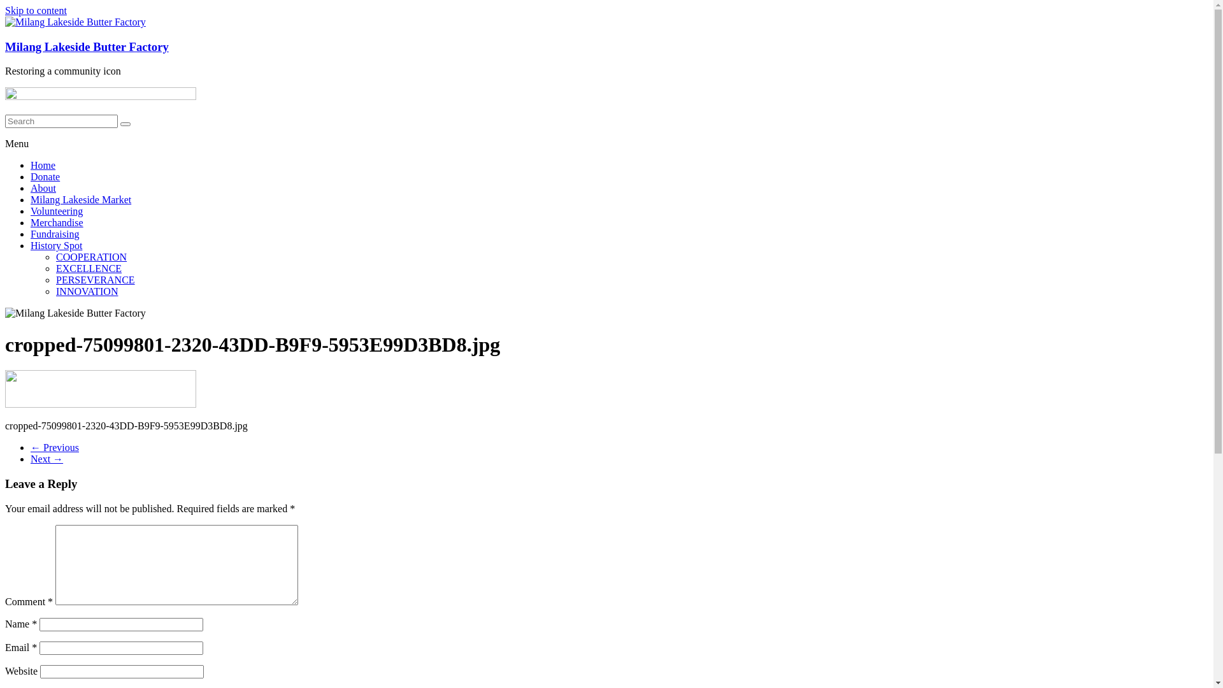 The width and height of the screenshot is (1223, 688). I want to click on Home, so click(43, 166).